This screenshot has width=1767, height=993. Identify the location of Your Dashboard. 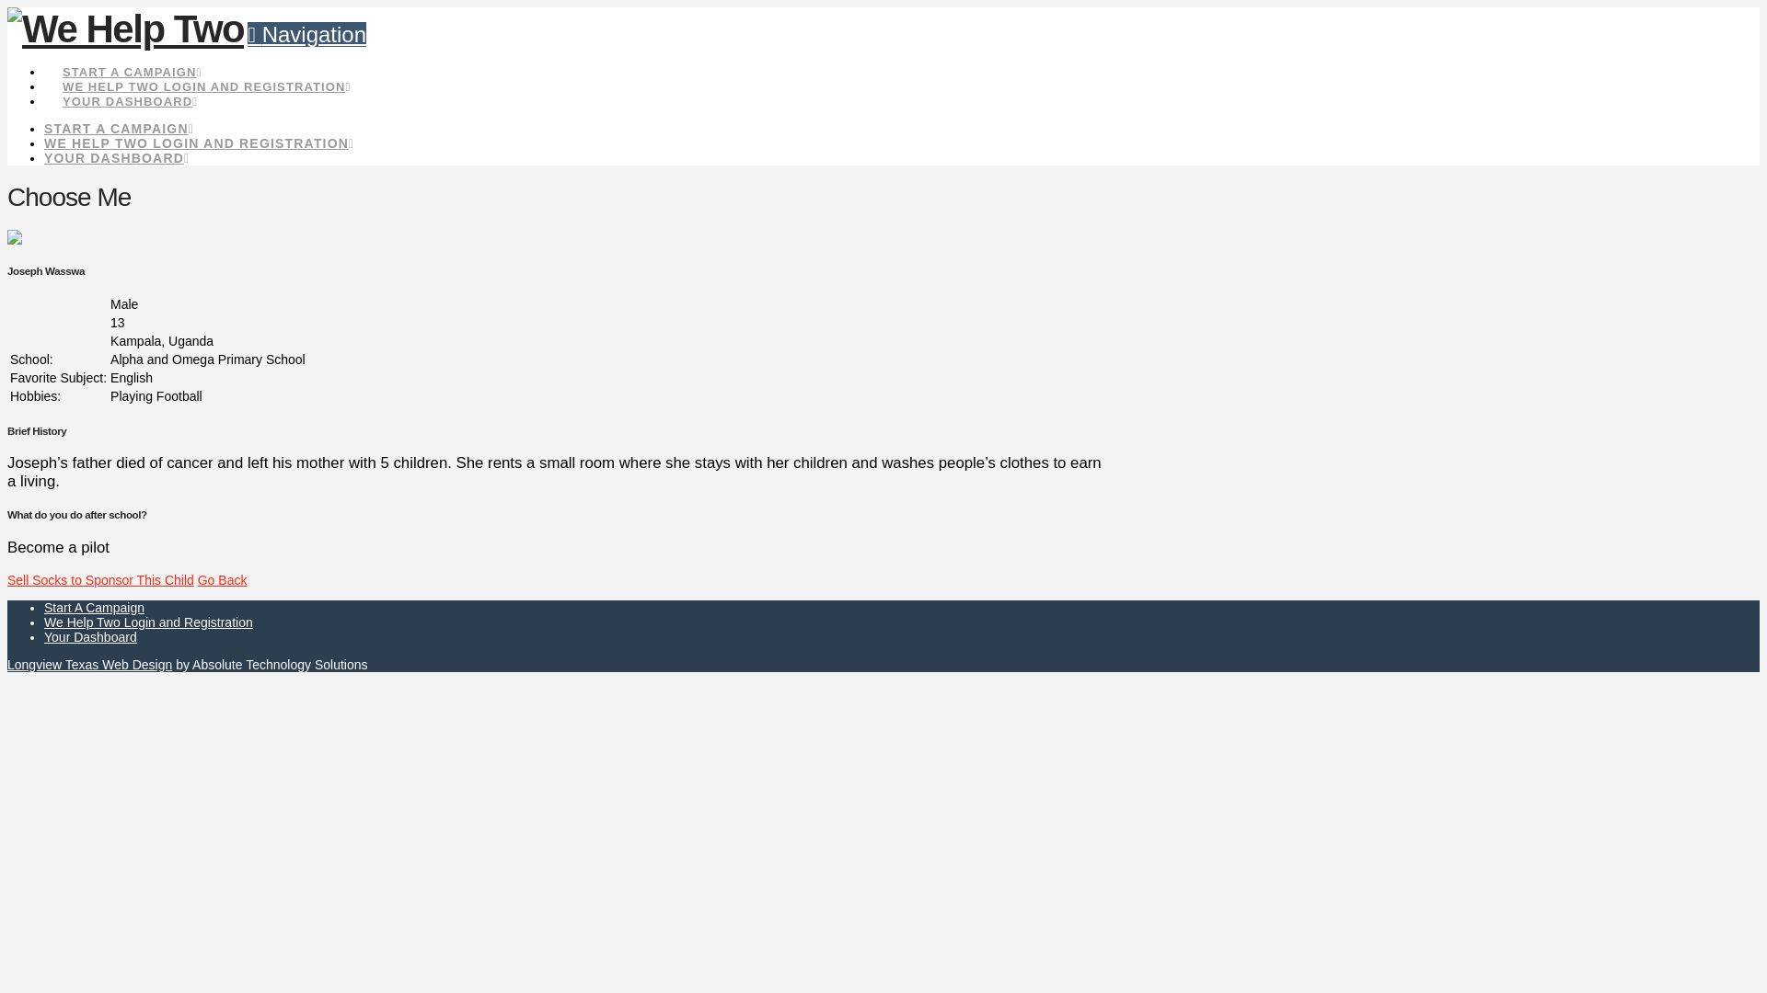
(90, 636).